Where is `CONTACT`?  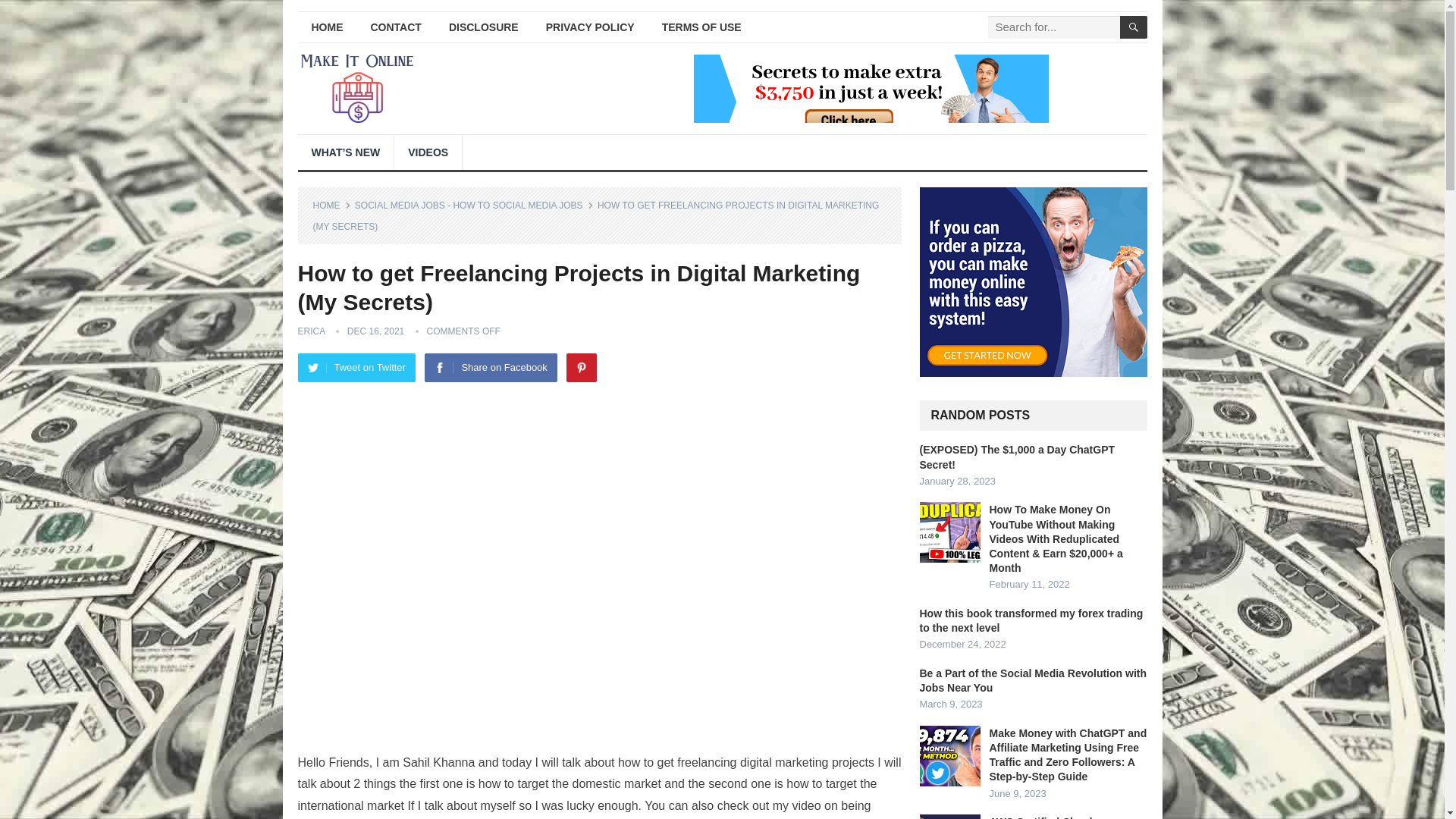 CONTACT is located at coordinates (395, 27).